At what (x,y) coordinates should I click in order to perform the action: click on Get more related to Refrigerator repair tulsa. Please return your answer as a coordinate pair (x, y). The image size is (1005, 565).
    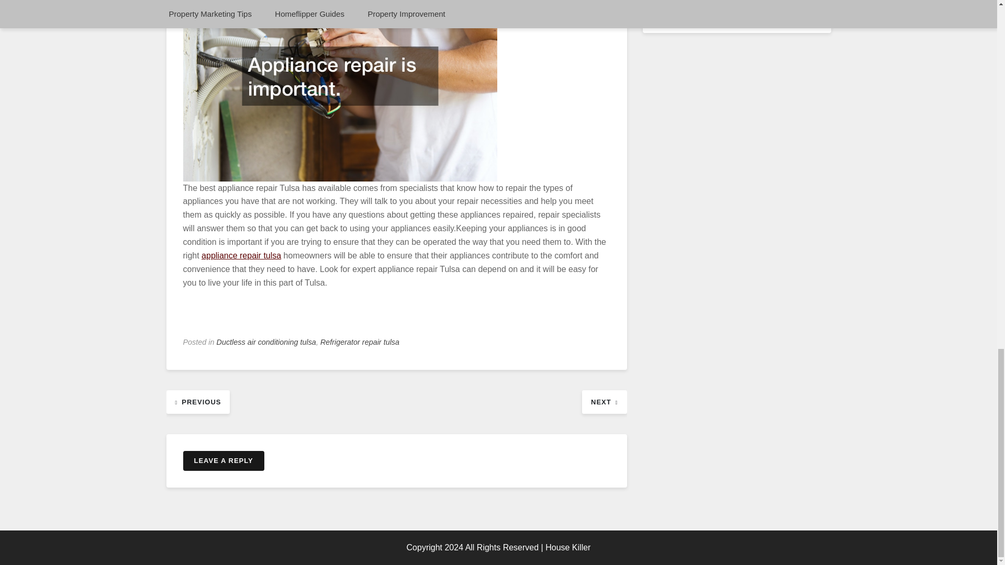
    Looking at the image, I should click on (241, 255).